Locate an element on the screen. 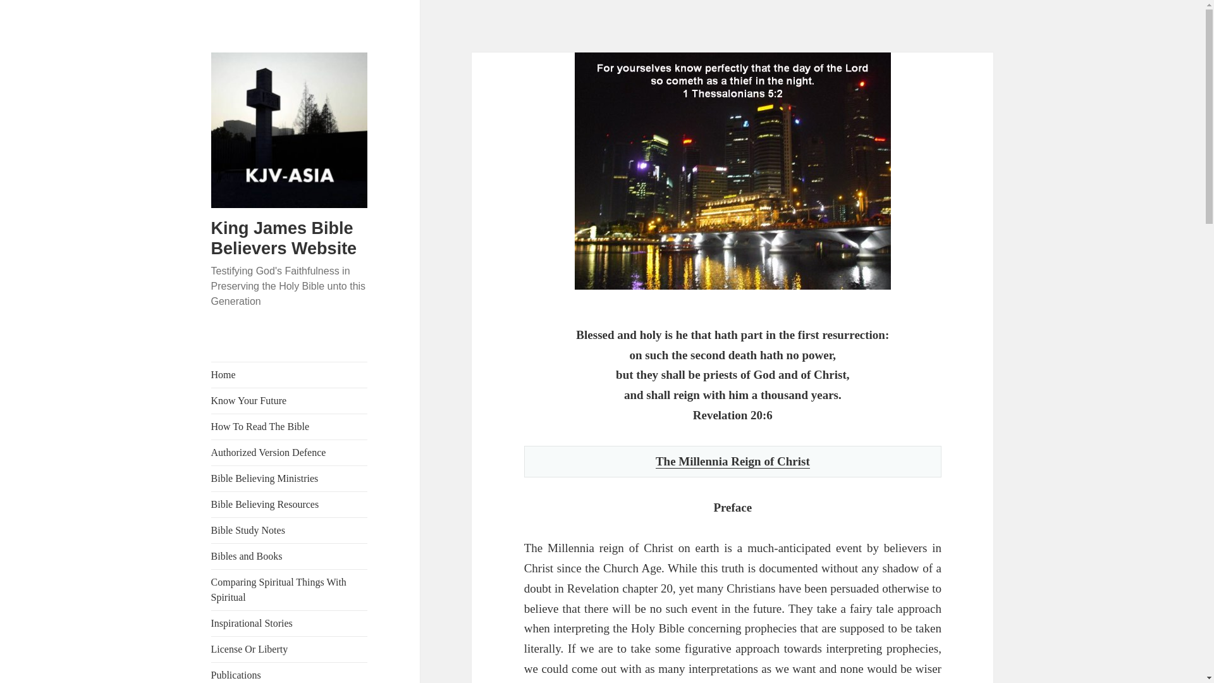 Image resolution: width=1214 pixels, height=683 pixels. License Or Liberty is located at coordinates (290, 649).